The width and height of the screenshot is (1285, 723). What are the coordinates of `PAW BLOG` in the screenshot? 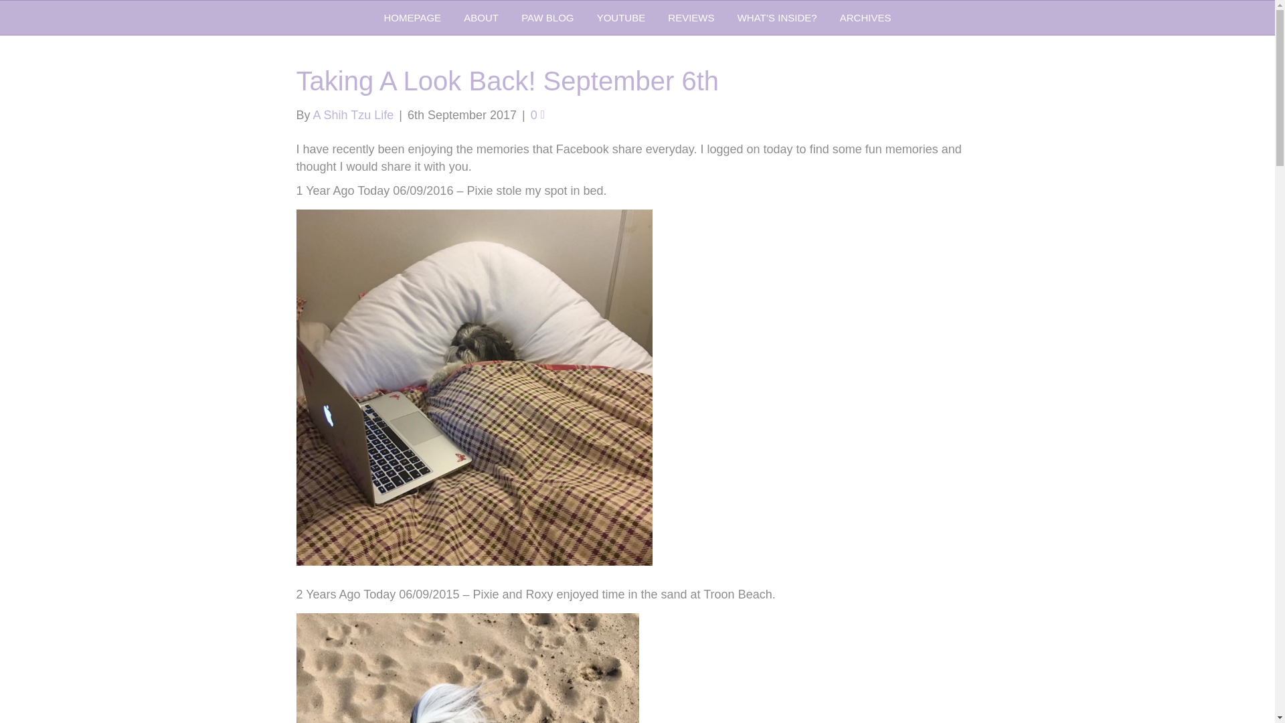 It's located at (547, 17).